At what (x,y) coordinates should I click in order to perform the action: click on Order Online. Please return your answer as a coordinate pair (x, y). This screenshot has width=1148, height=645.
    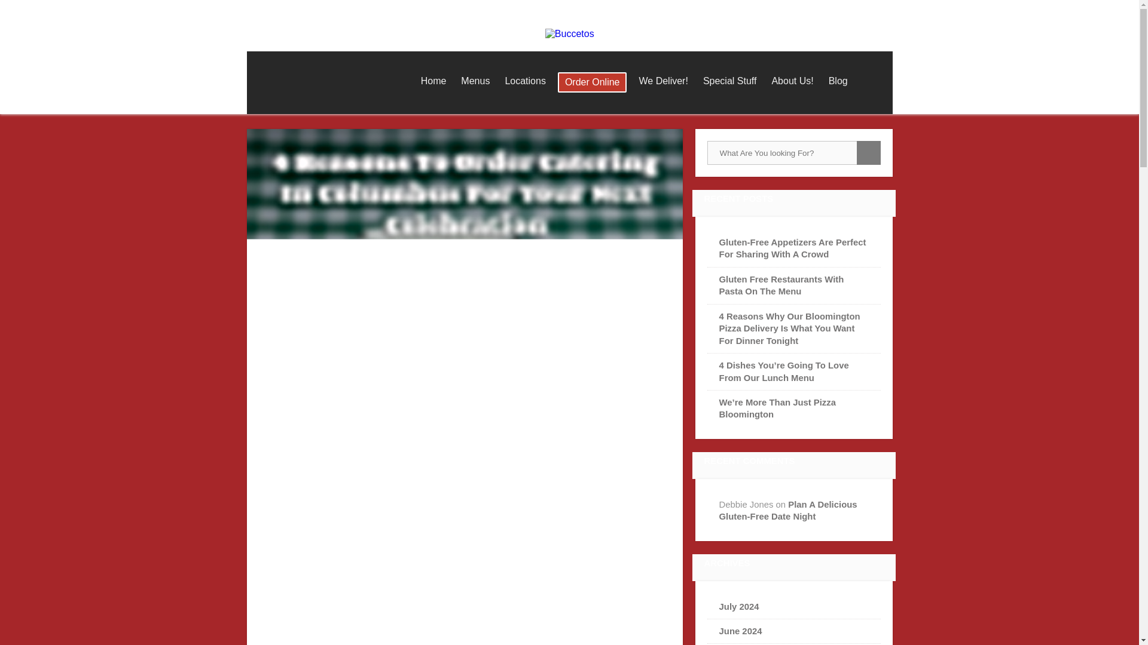
    Looking at the image, I should click on (592, 82).